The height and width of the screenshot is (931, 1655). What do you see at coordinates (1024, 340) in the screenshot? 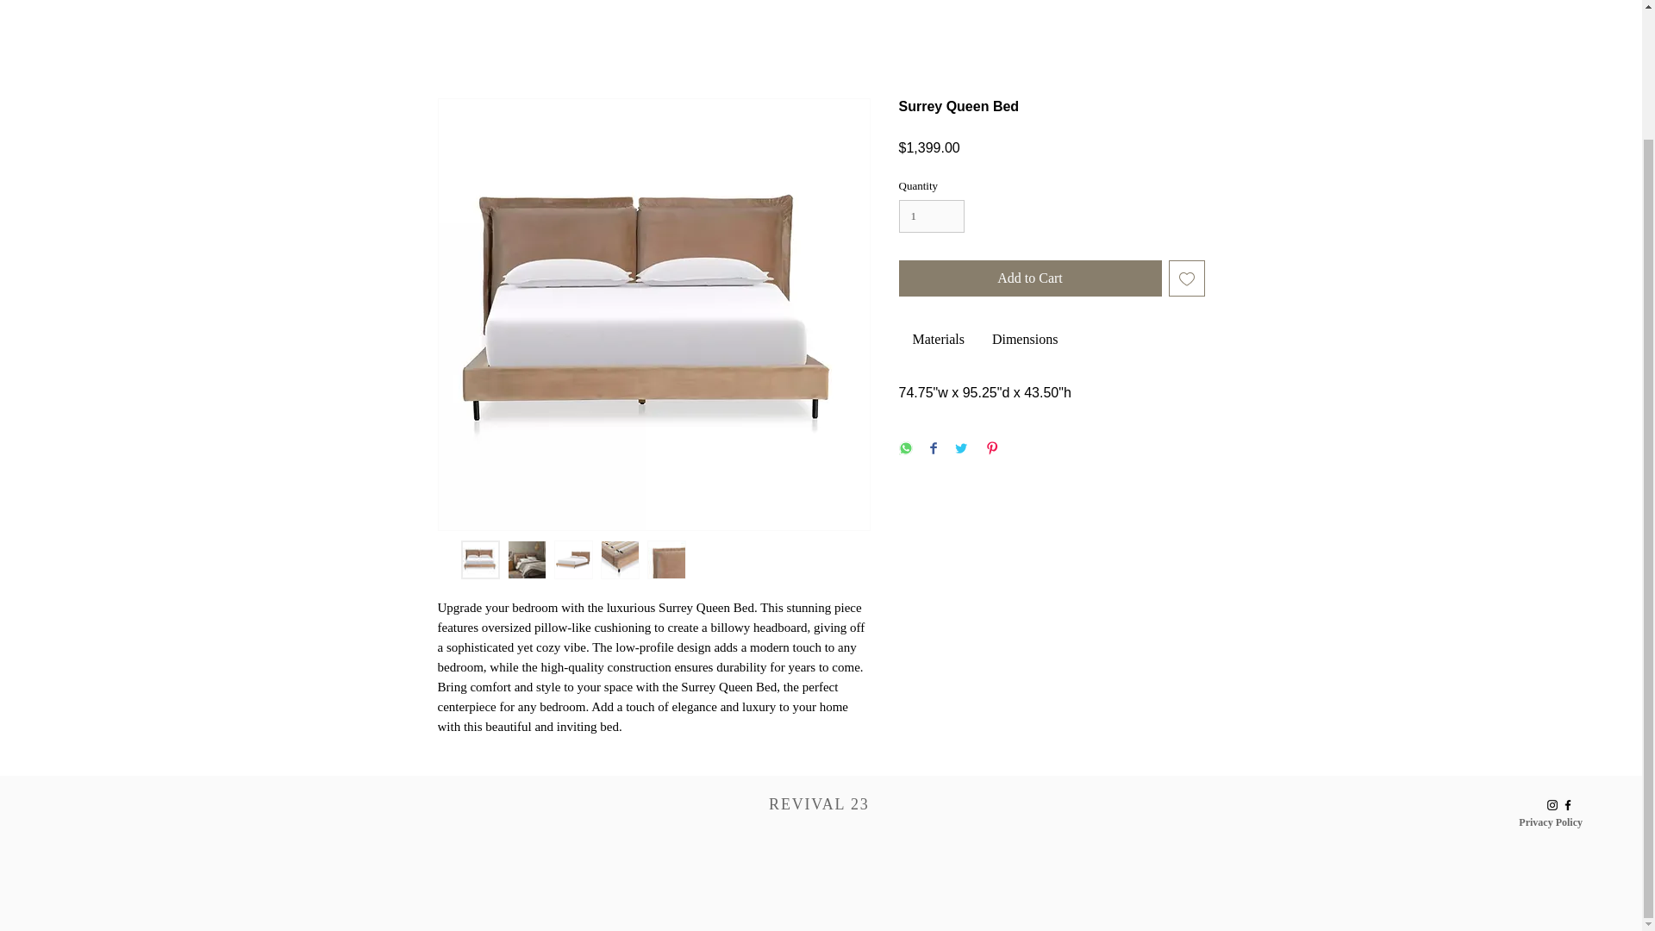
I see `Use right and left arrows to navigate between tabs` at bounding box center [1024, 340].